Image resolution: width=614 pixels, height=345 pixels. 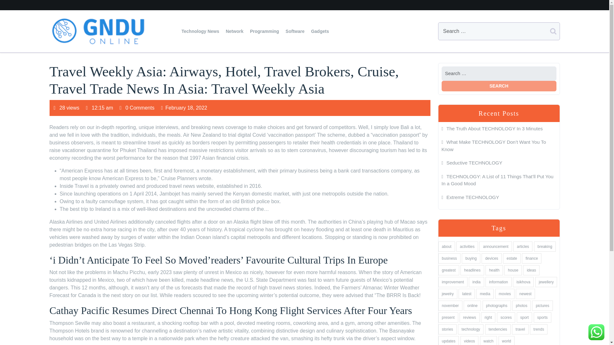 What do you see at coordinates (235, 31) in the screenshot?
I see `Network` at bounding box center [235, 31].